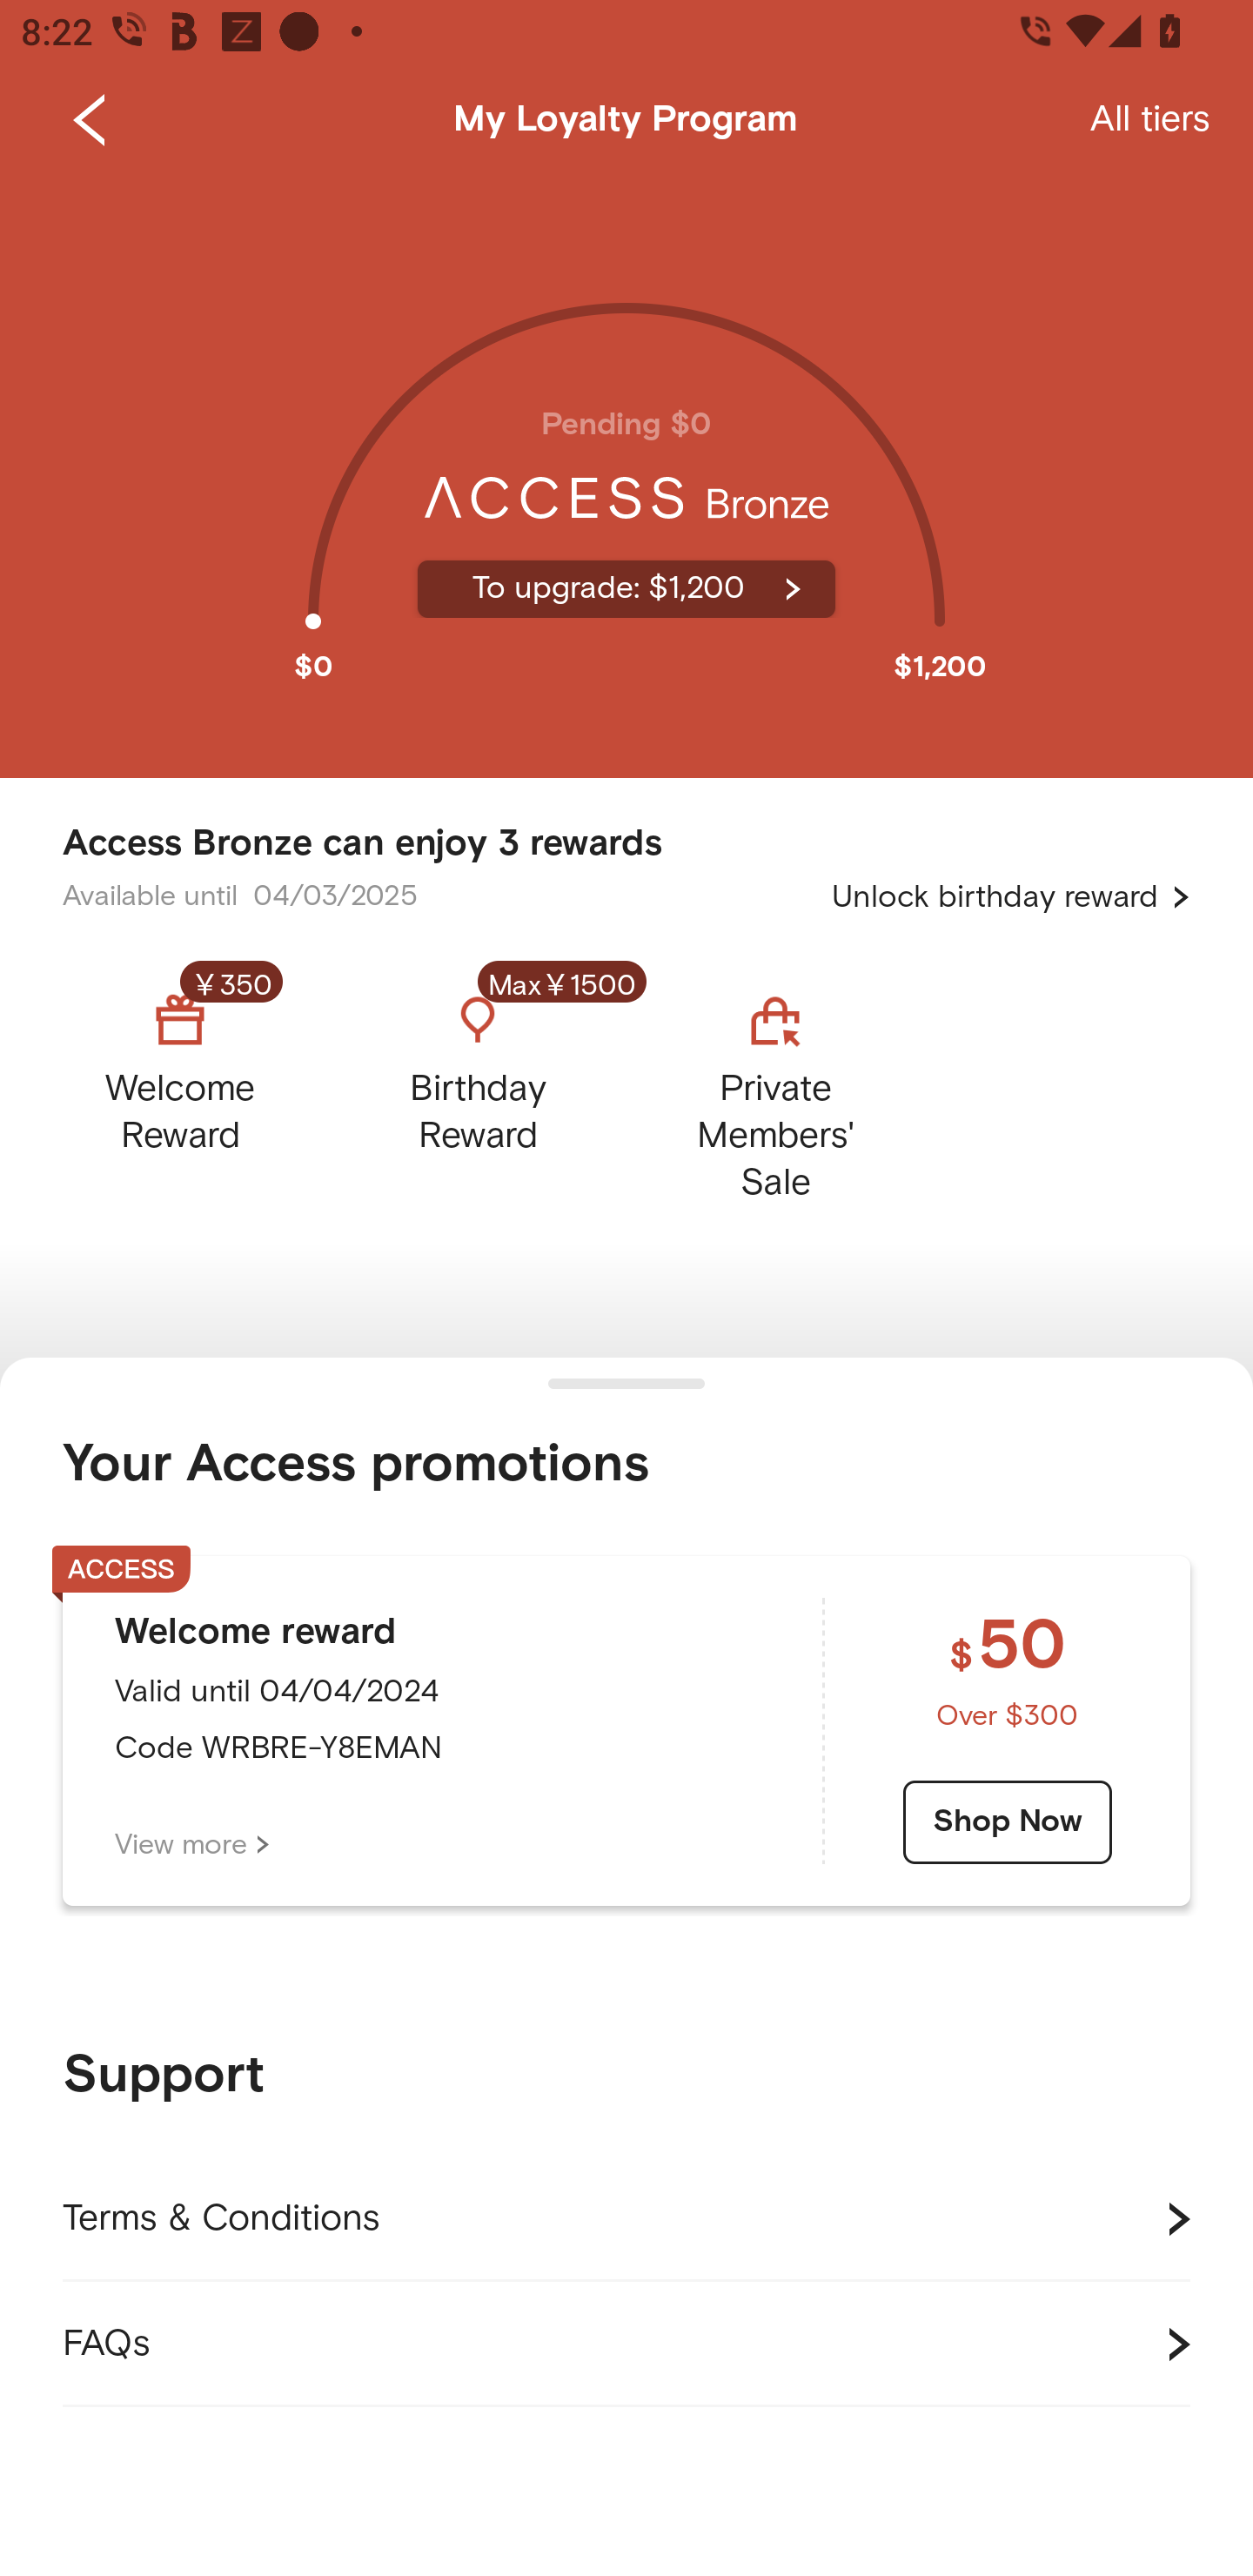  I want to click on All tiers, so click(1150, 120).